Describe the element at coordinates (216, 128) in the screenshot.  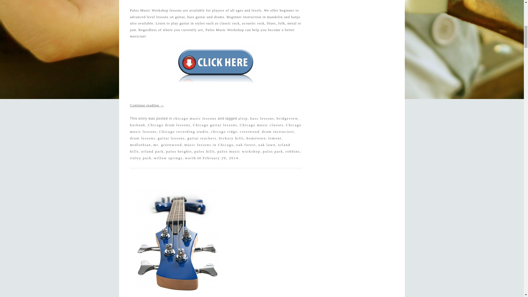
I see `Chicago music lessons` at that location.